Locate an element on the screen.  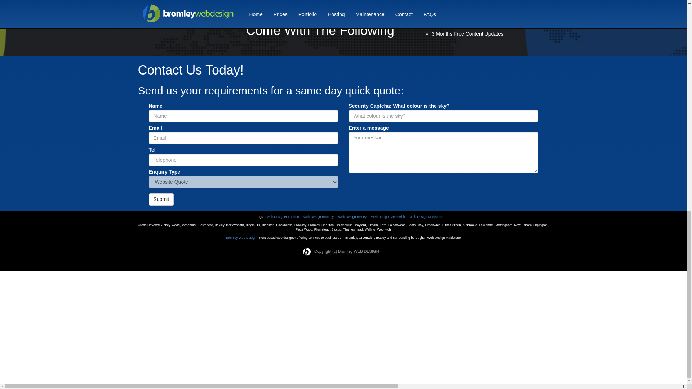
Web Design Bromley is located at coordinates (319, 217).